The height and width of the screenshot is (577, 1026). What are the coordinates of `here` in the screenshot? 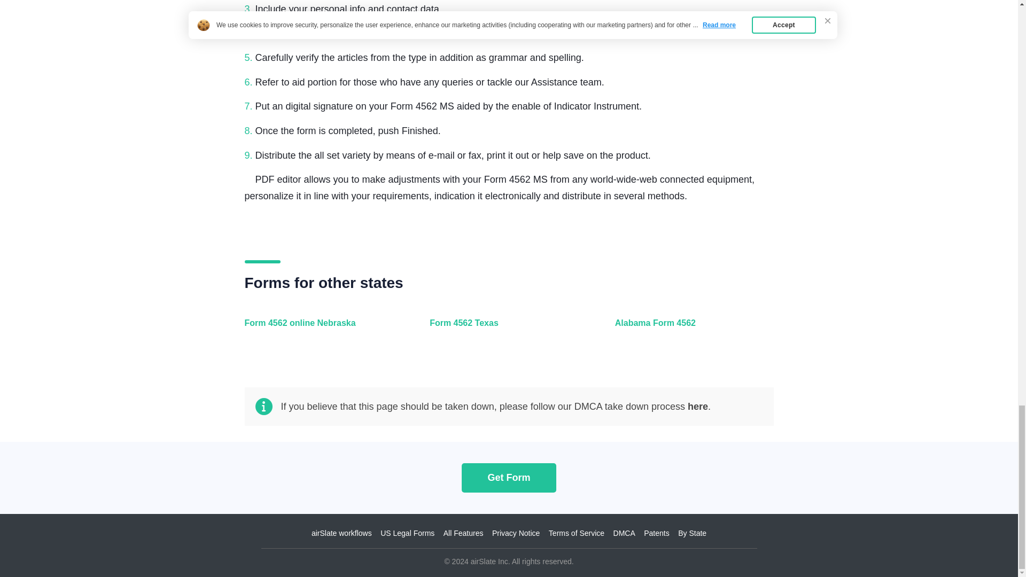 It's located at (697, 406).